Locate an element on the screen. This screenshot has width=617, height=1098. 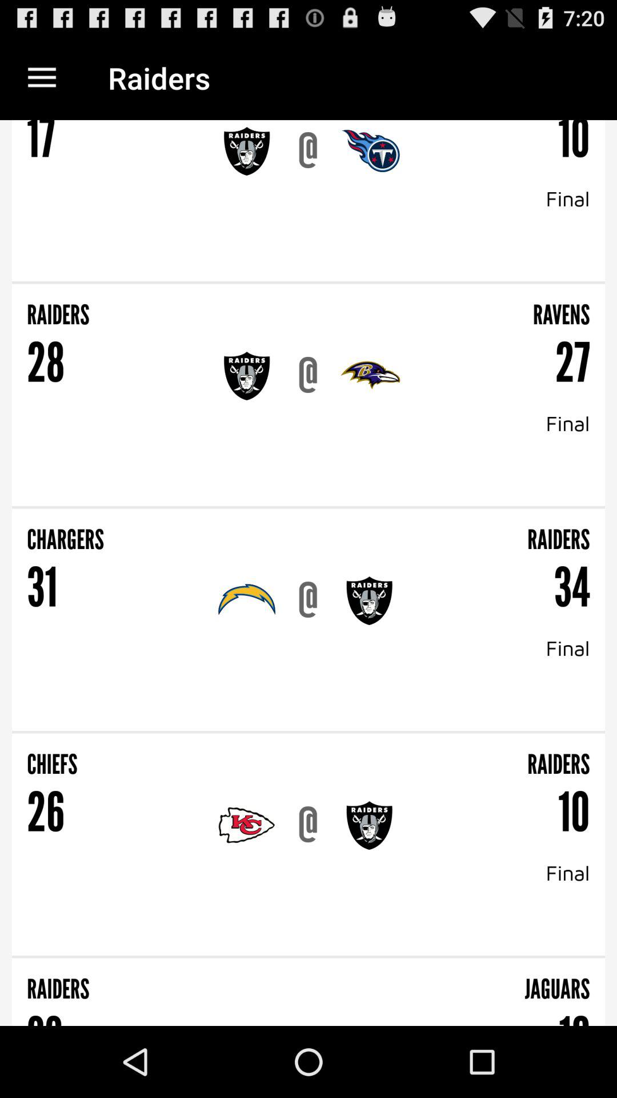
turn off the item above chiefs is located at coordinates (308, 732).